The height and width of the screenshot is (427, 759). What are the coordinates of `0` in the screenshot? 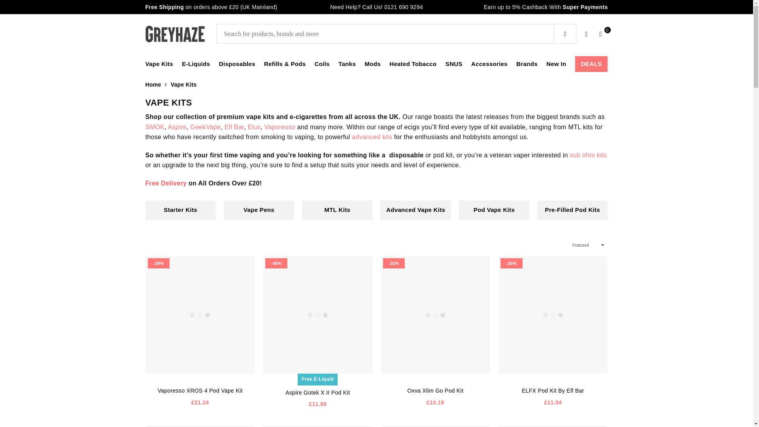 It's located at (600, 34).